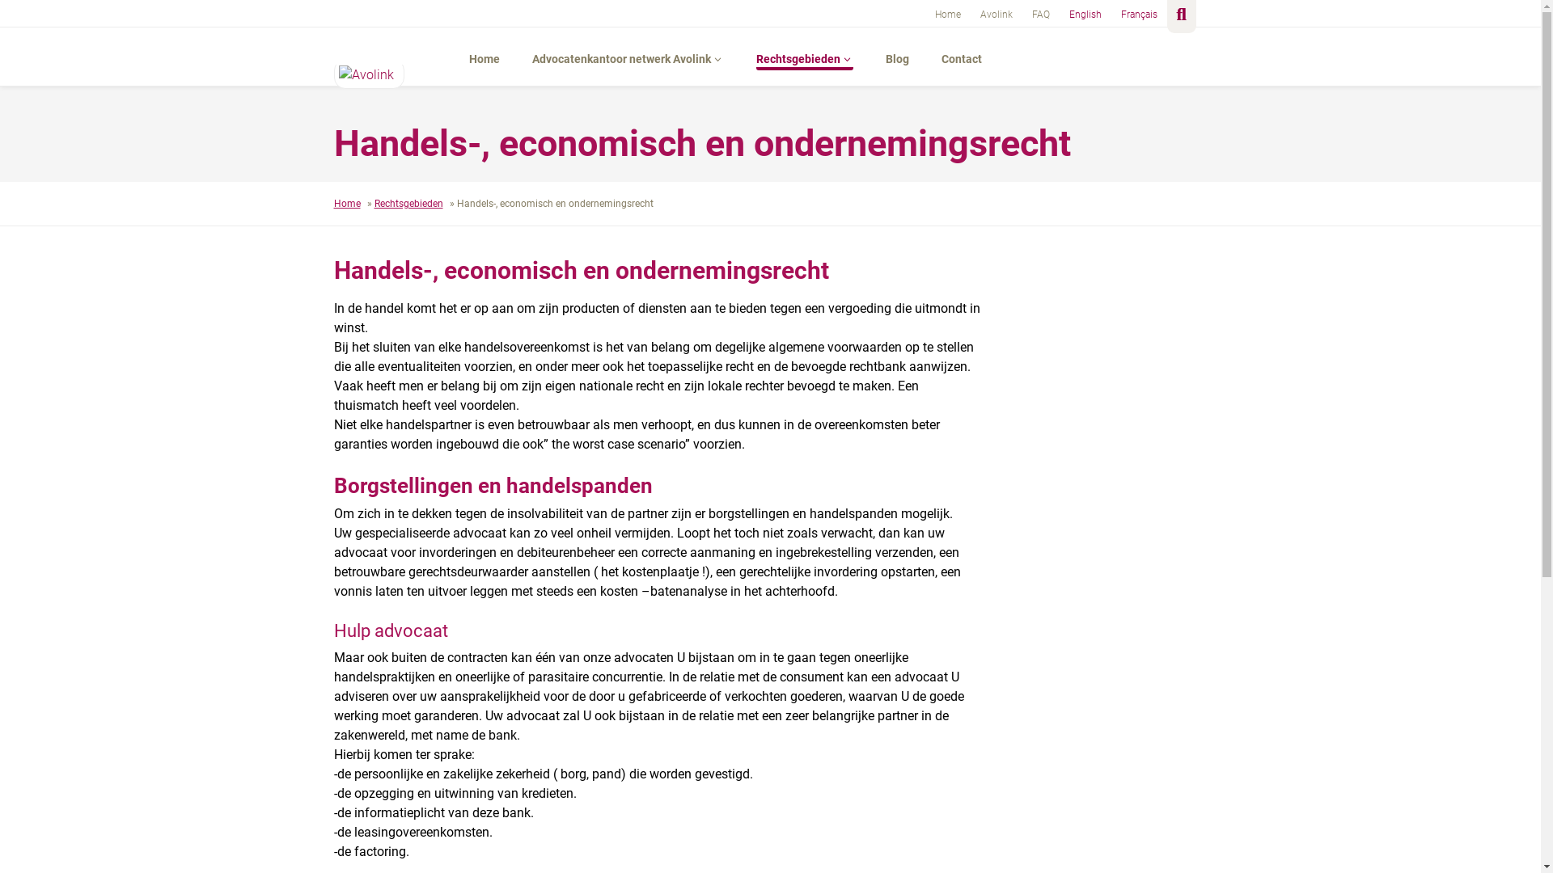 The height and width of the screenshot is (873, 1553). I want to click on English, so click(1085, 13).